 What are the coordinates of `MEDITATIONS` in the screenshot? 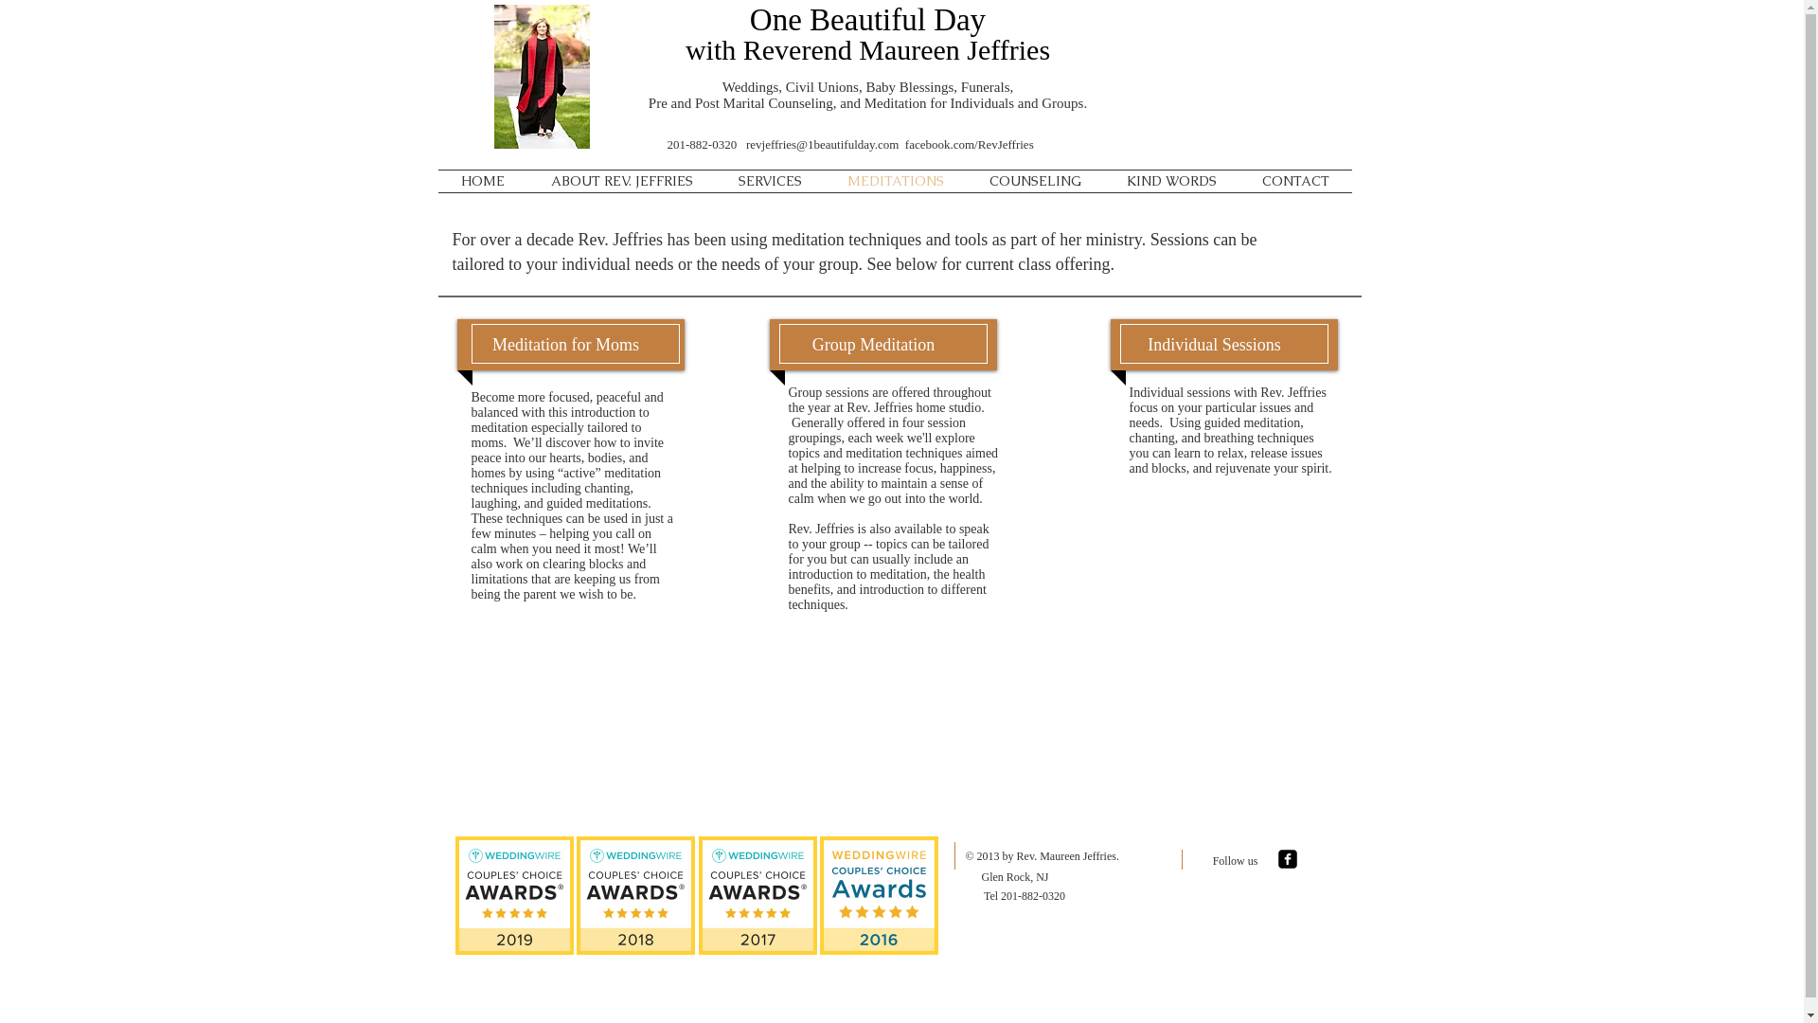 It's located at (895, 182).